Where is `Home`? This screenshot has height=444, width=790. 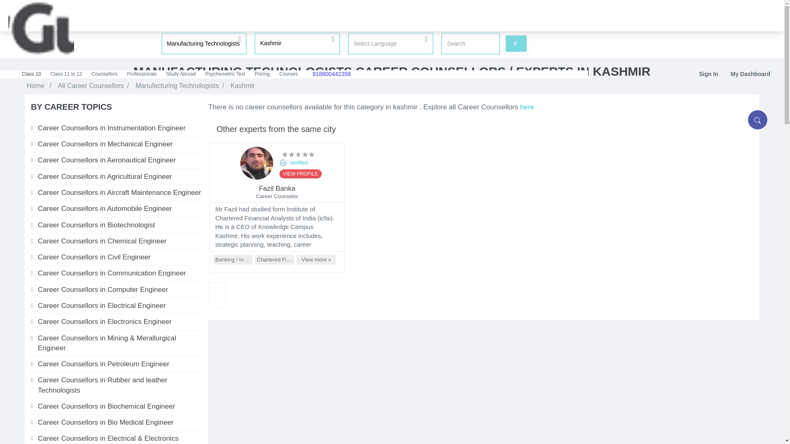
Home is located at coordinates (35, 86).